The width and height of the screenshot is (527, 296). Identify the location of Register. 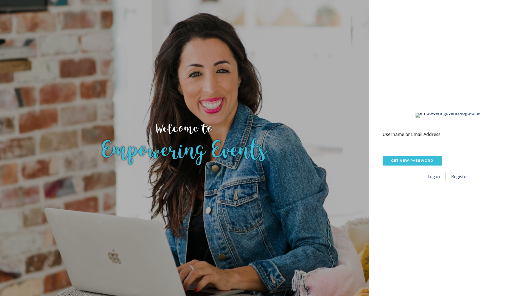
(460, 177).